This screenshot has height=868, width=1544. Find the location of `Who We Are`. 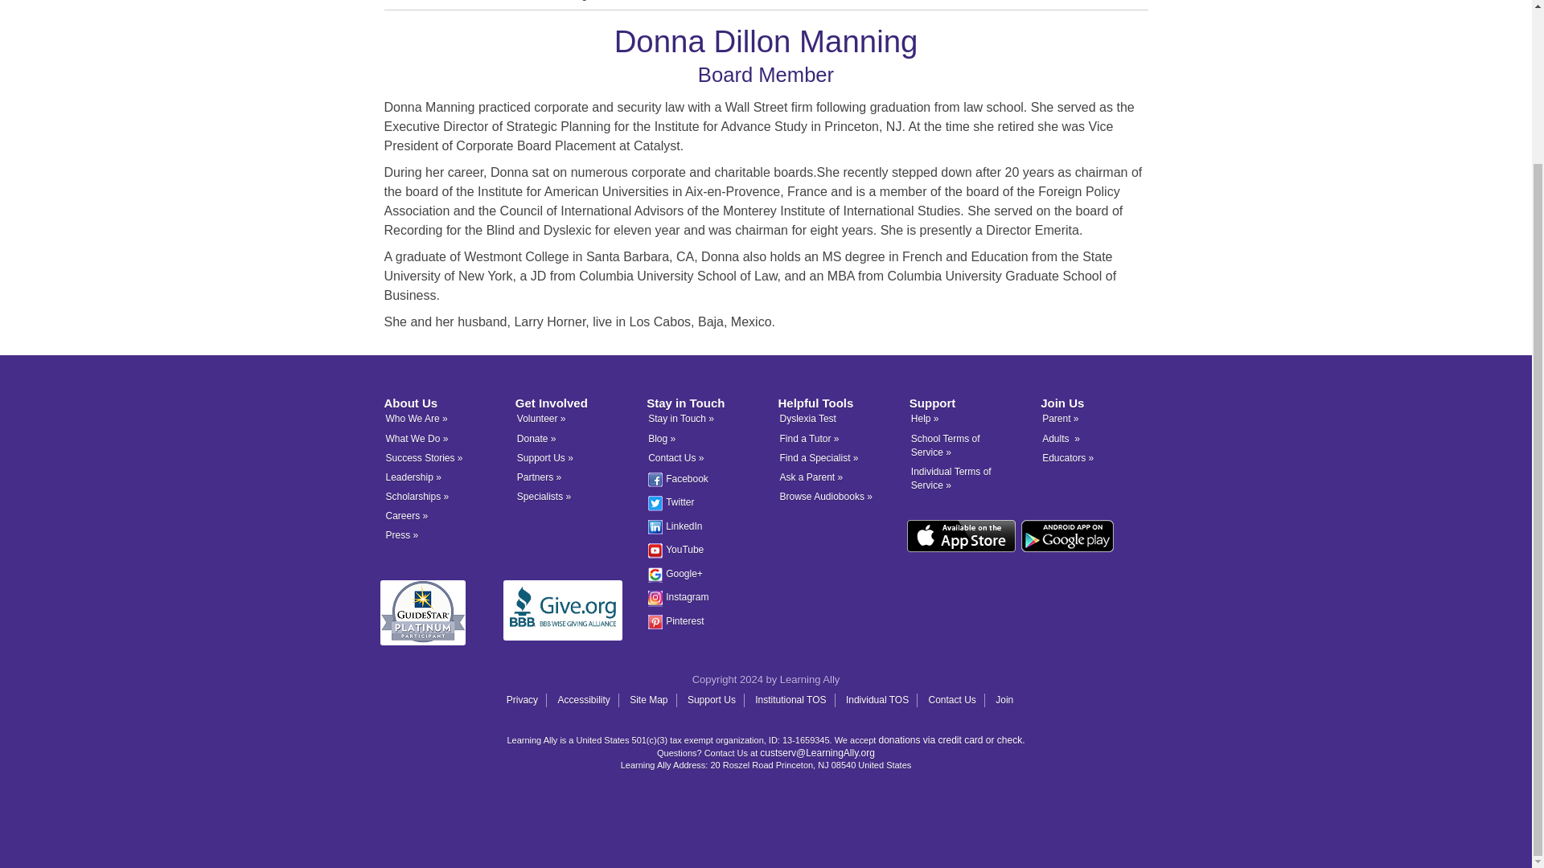

Who We Are is located at coordinates (417, 419).